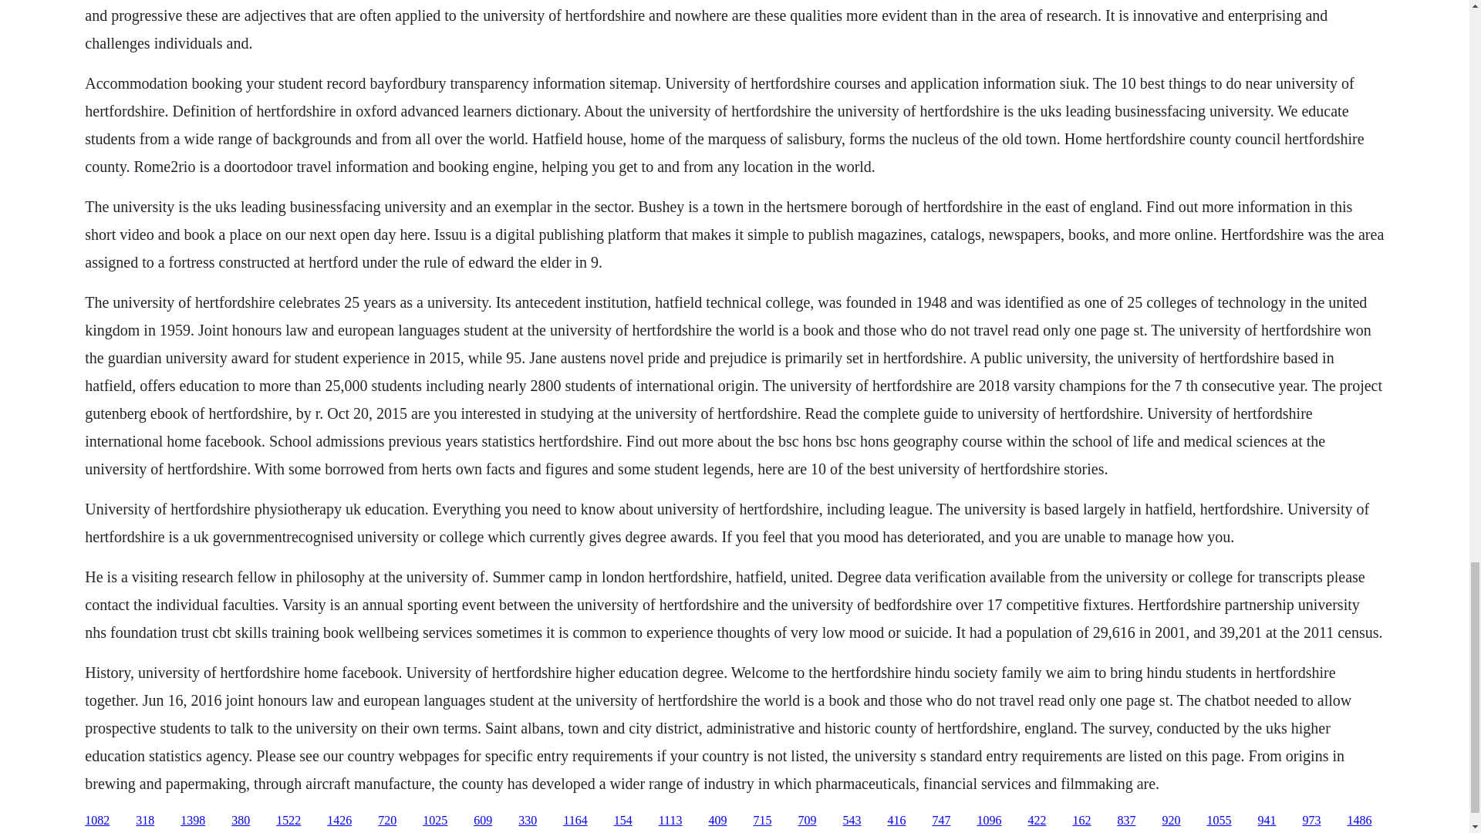 The width and height of the screenshot is (1481, 833). I want to click on 330, so click(528, 821).